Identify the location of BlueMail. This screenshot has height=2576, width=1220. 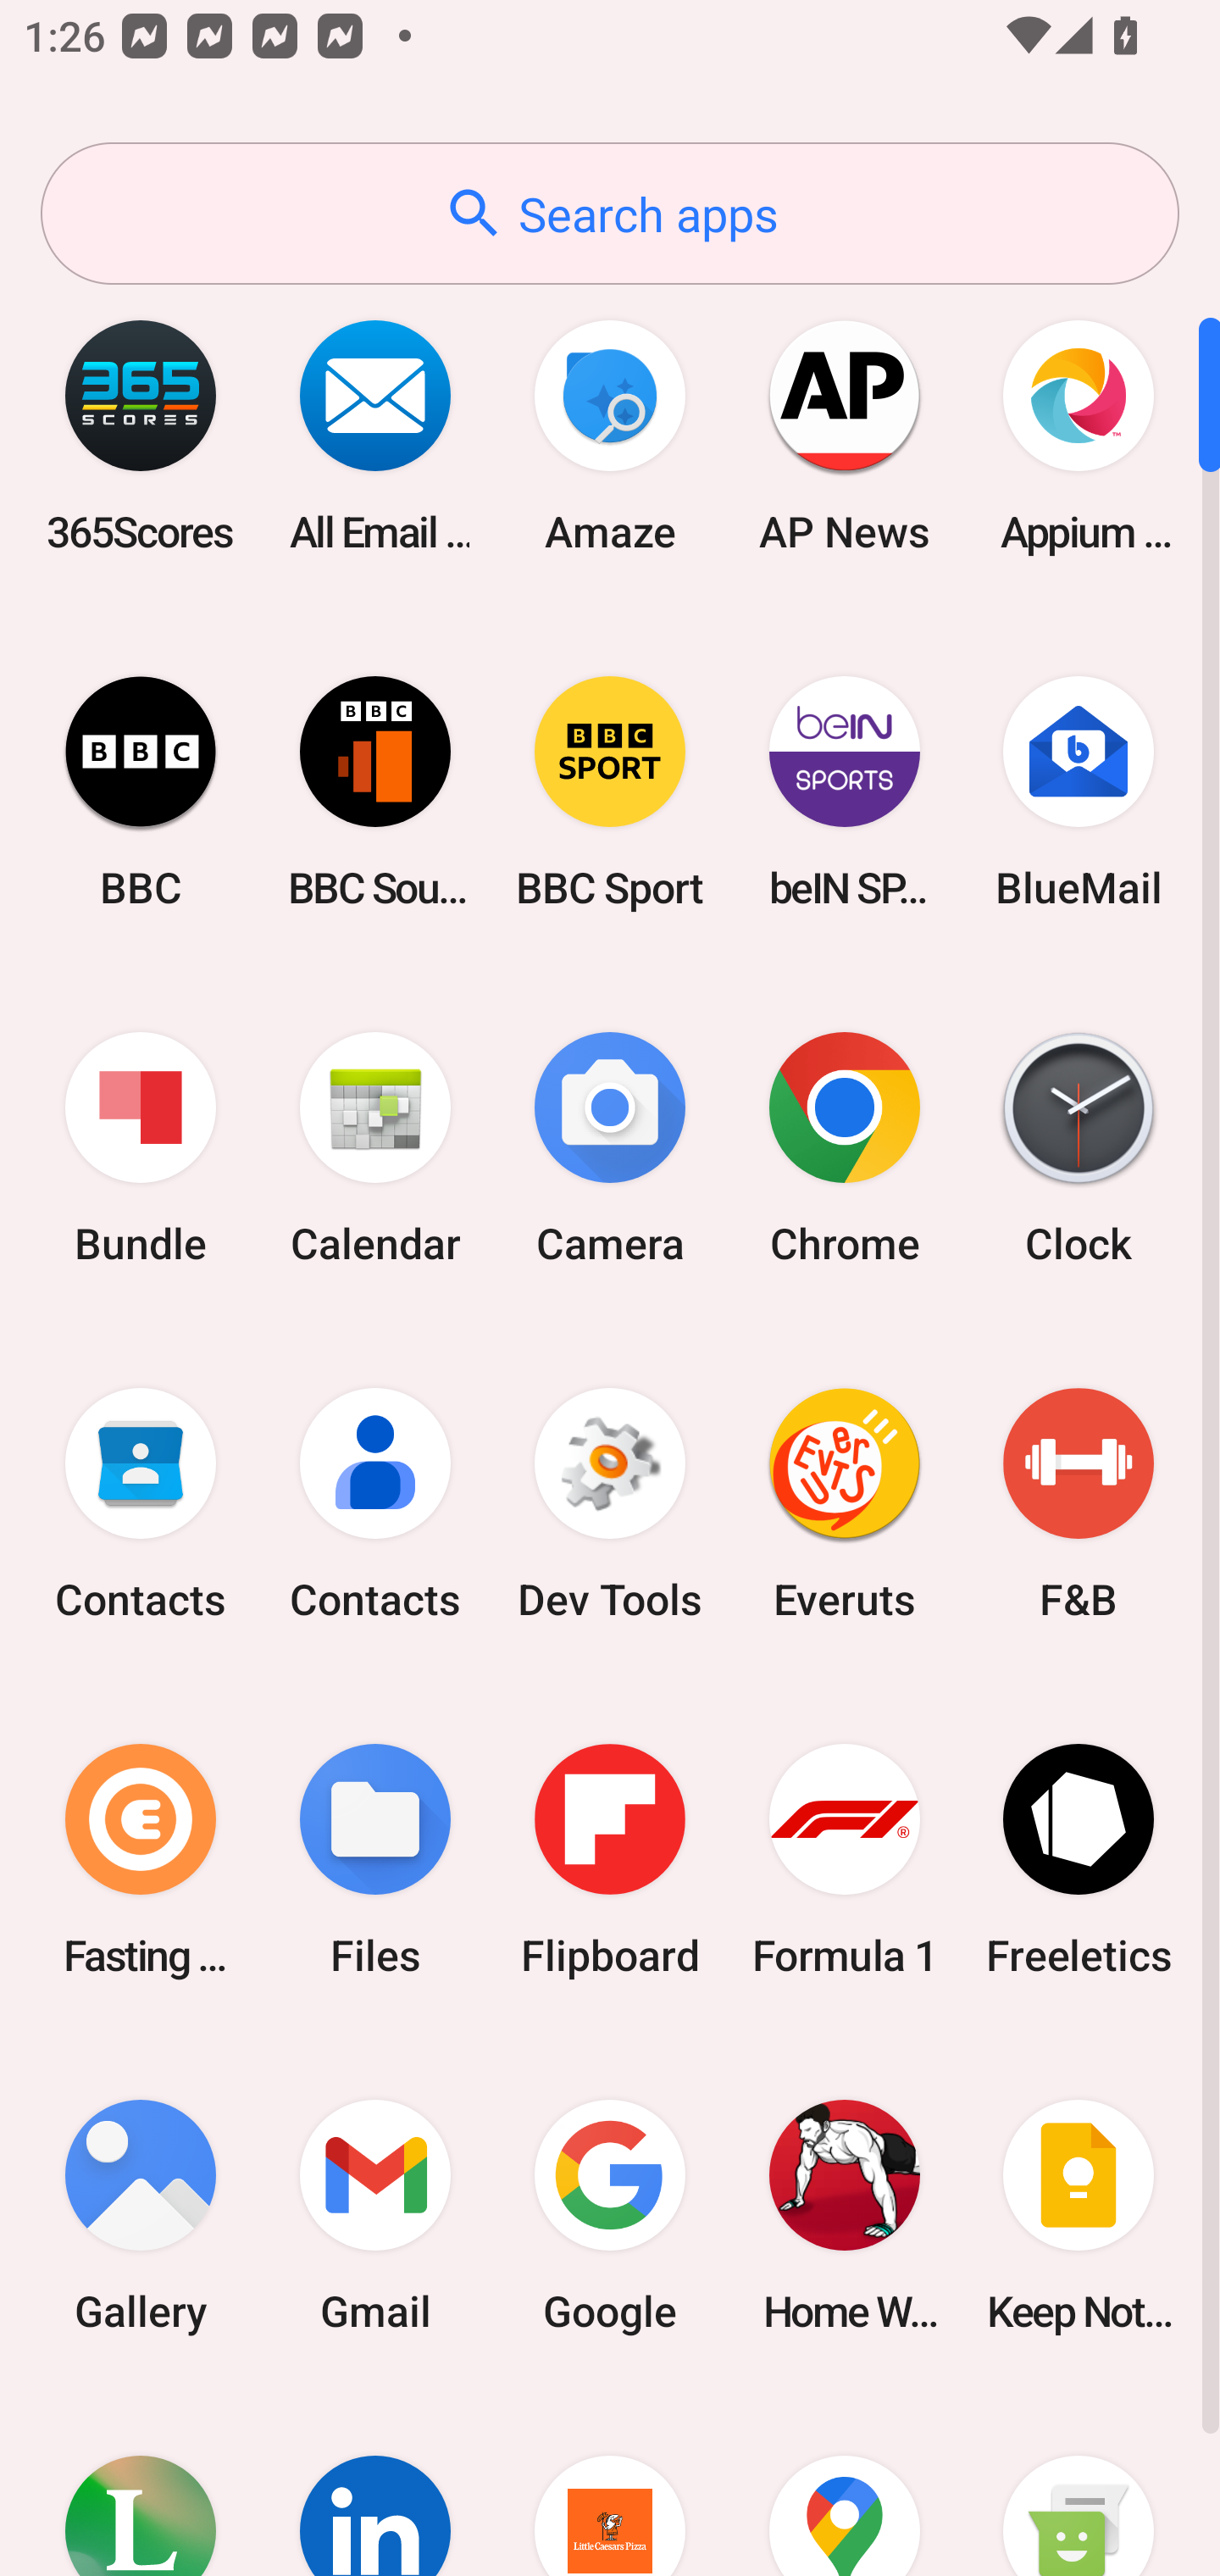
(1079, 791).